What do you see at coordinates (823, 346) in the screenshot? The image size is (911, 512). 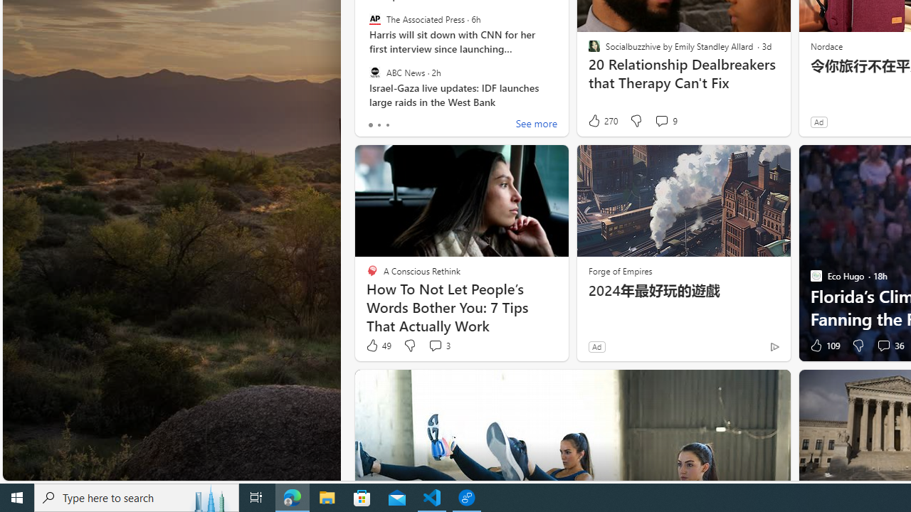 I see `109 Like` at bounding box center [823, 346].